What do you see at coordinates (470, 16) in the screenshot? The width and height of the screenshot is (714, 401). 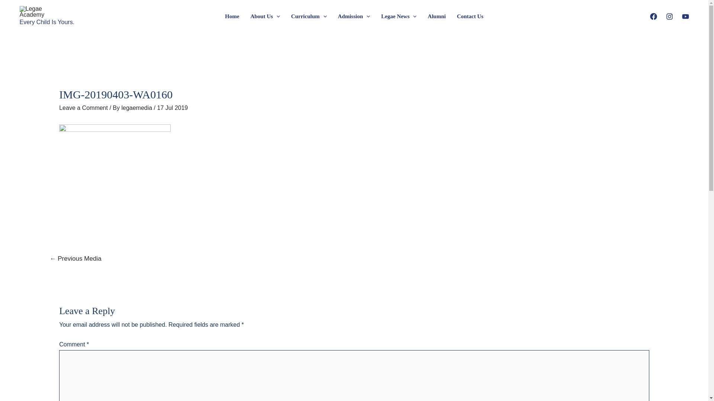 I see `Contact Us` at bounding box center [470, 16].